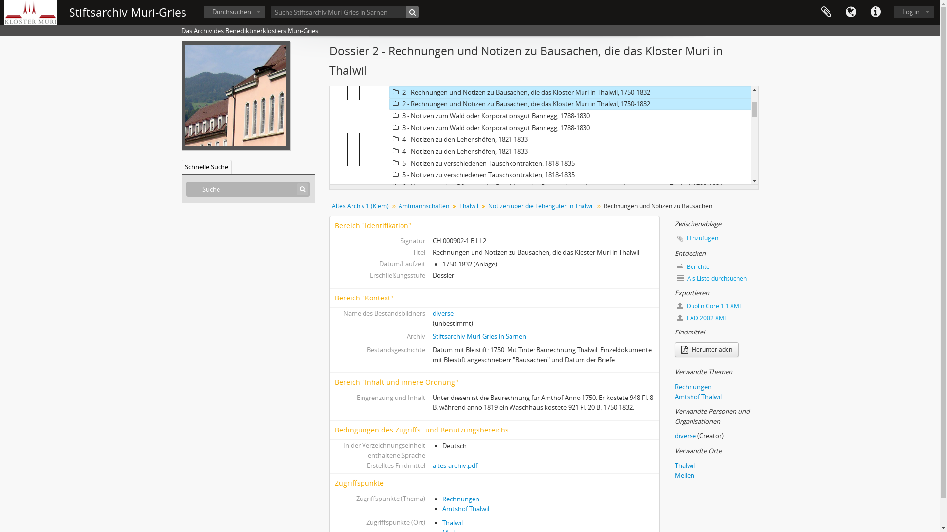 The image size is (947, 532). Describe the element at coordinates (570, 364) in the screenshot. I see `3 - Notizen zum Wald oder Korporationsgut Bannegg, 1788-1830` at that location.